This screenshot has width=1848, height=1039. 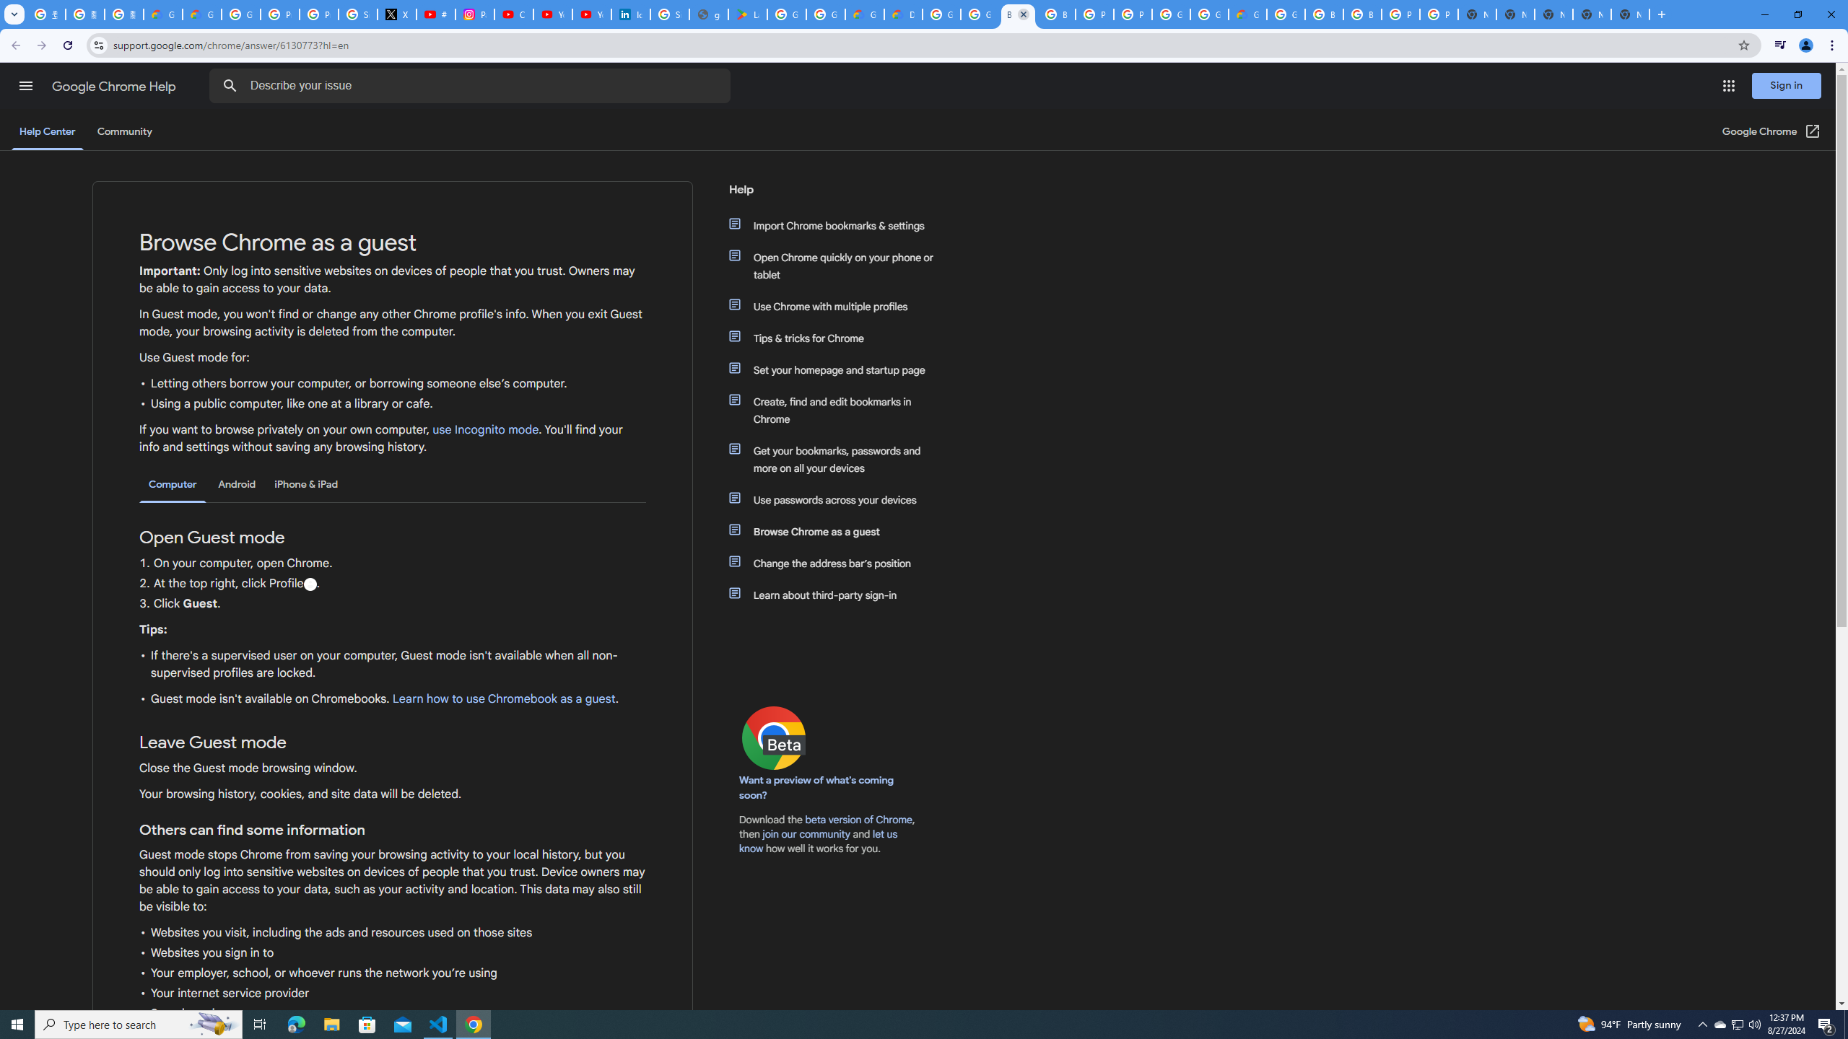 What do you see at coordinates (865, 14) in the screenshot?
I see `Government | Google Cloud` at bounding box center [865, 14].